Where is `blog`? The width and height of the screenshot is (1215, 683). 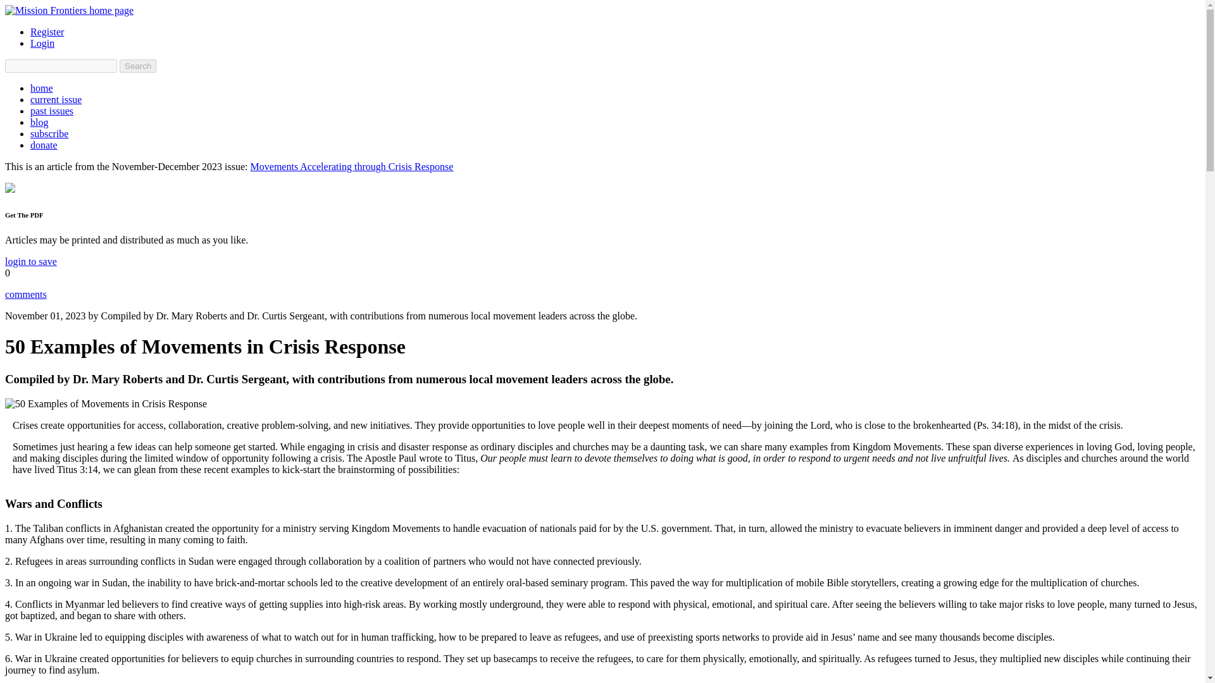
blog is located at coordinates (39, 121).